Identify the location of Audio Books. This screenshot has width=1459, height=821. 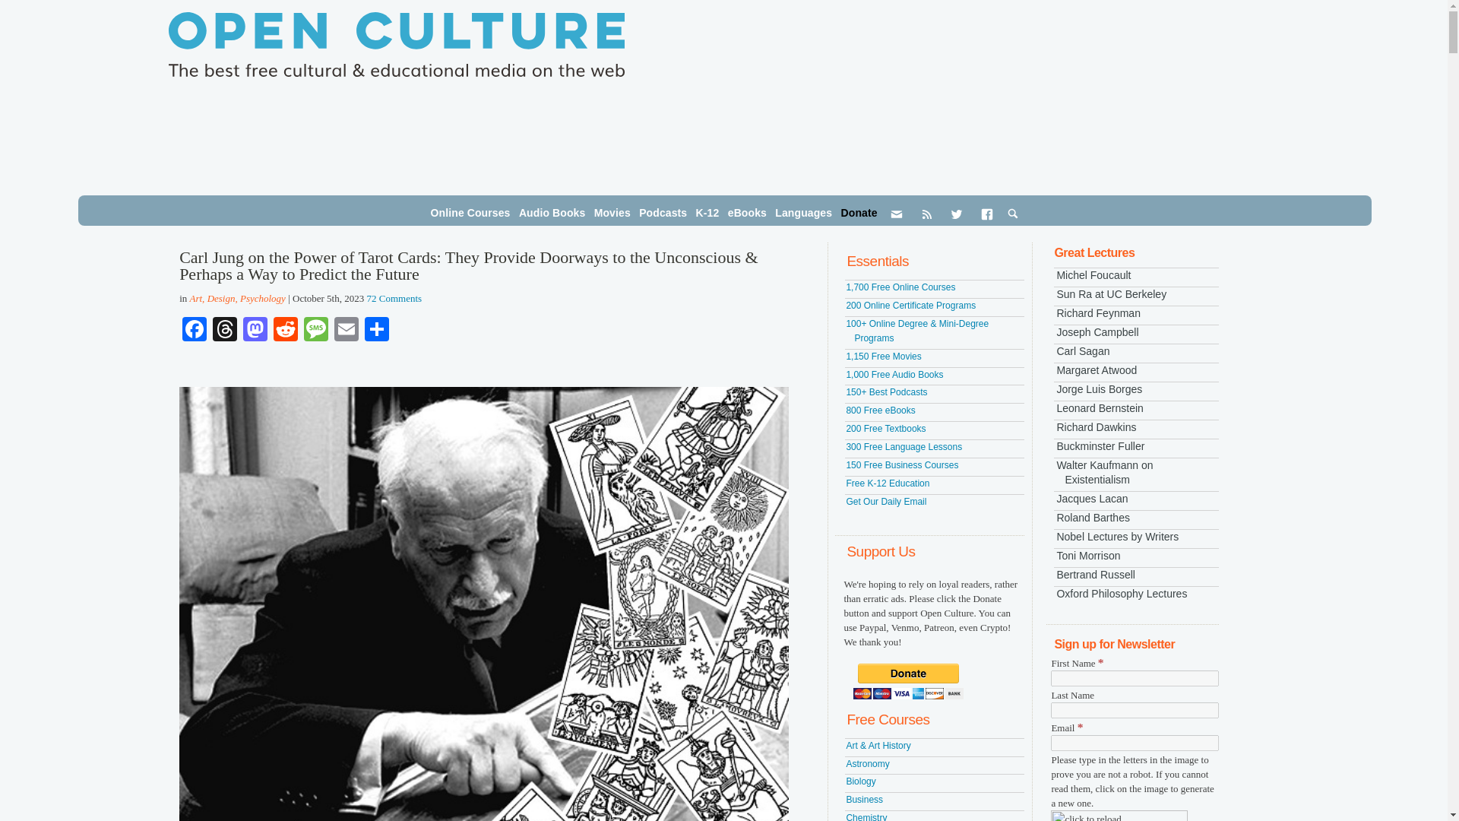
(552, 212).